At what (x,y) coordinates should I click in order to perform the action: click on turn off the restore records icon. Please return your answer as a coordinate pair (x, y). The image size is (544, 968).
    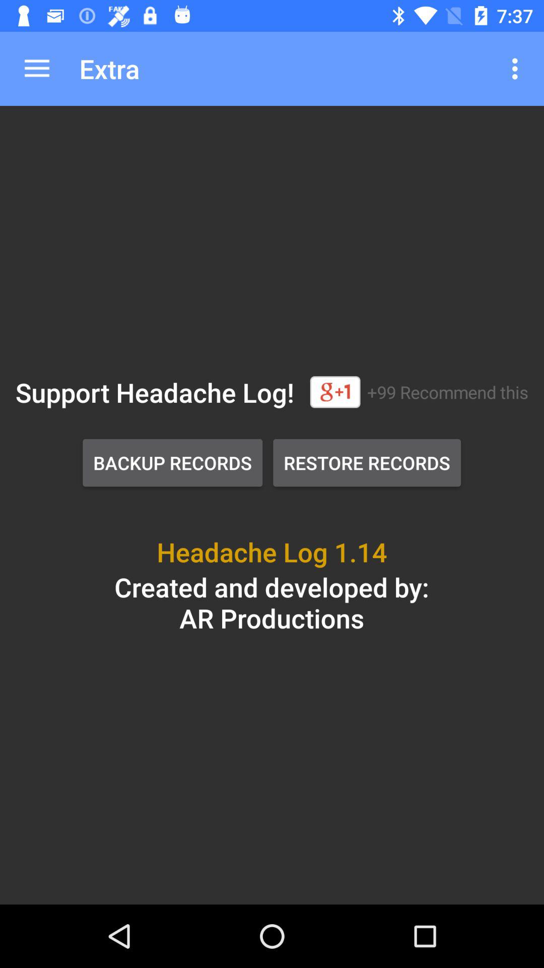
    Looking at the image, I should click on (367, 463).